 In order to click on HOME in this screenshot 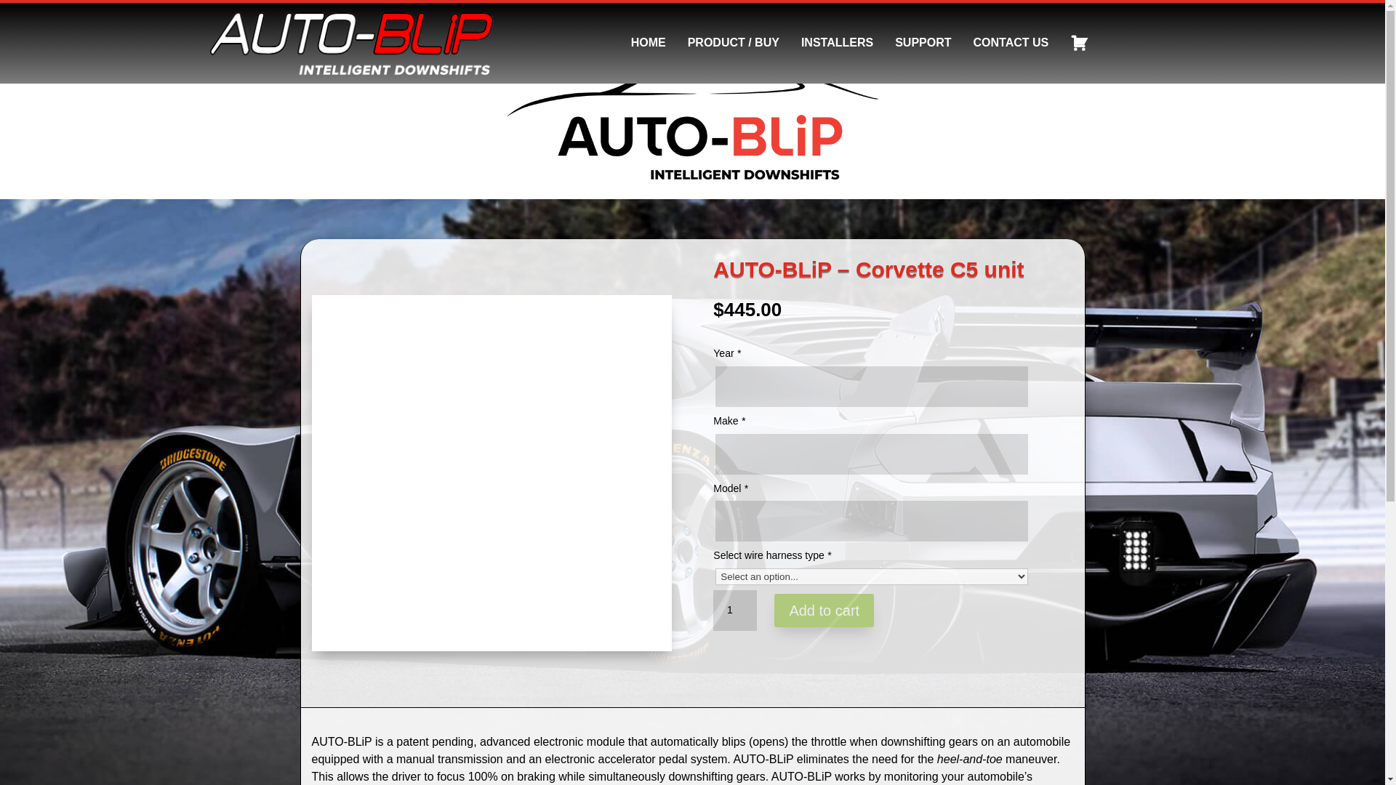, I will do `click(649, 42)`.